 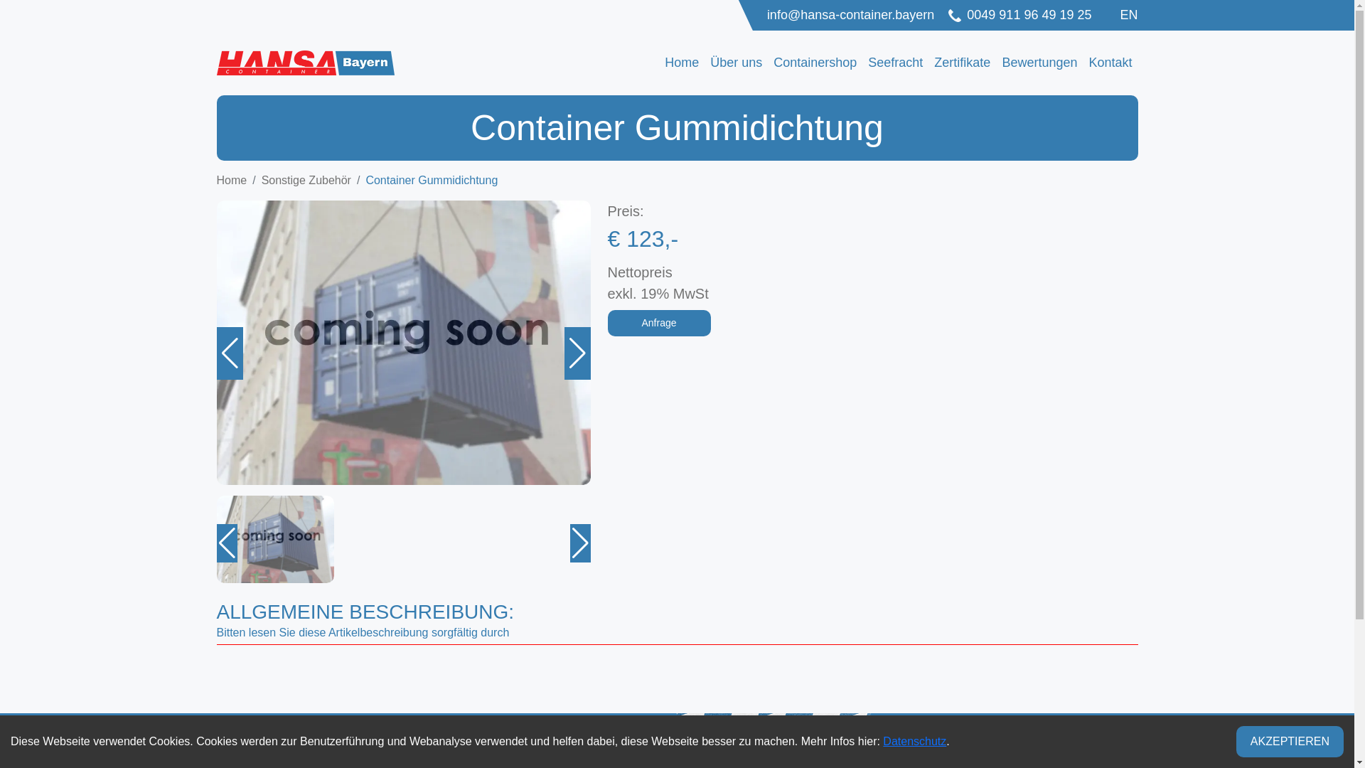 What do you see at coordinates (1095, 750) in the screenshot?
I see `Hansa` at bounding box center [1095, 750].